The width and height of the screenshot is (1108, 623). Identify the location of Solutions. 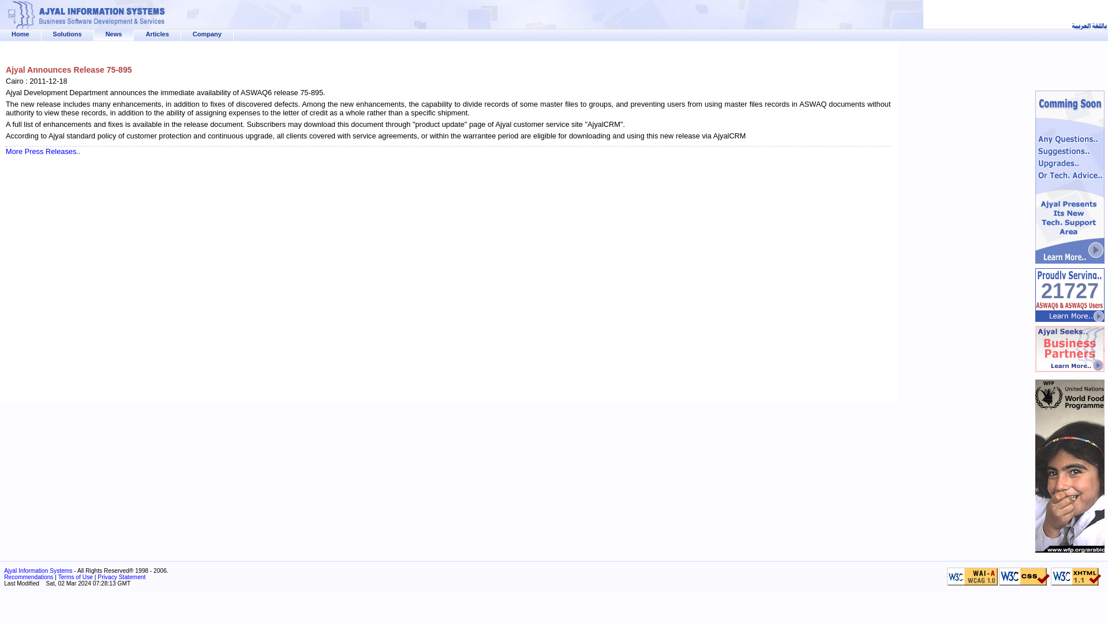
(68, 33).